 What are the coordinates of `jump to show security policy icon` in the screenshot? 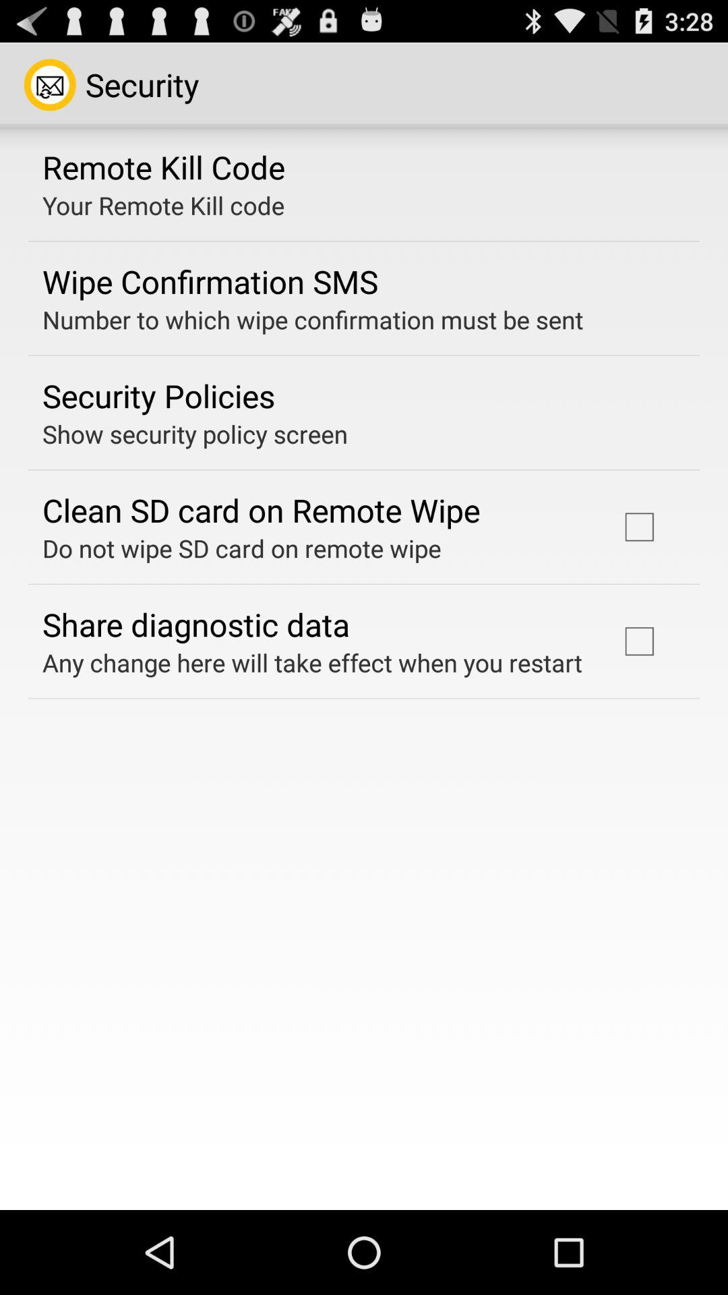 It's located at (195, 434).